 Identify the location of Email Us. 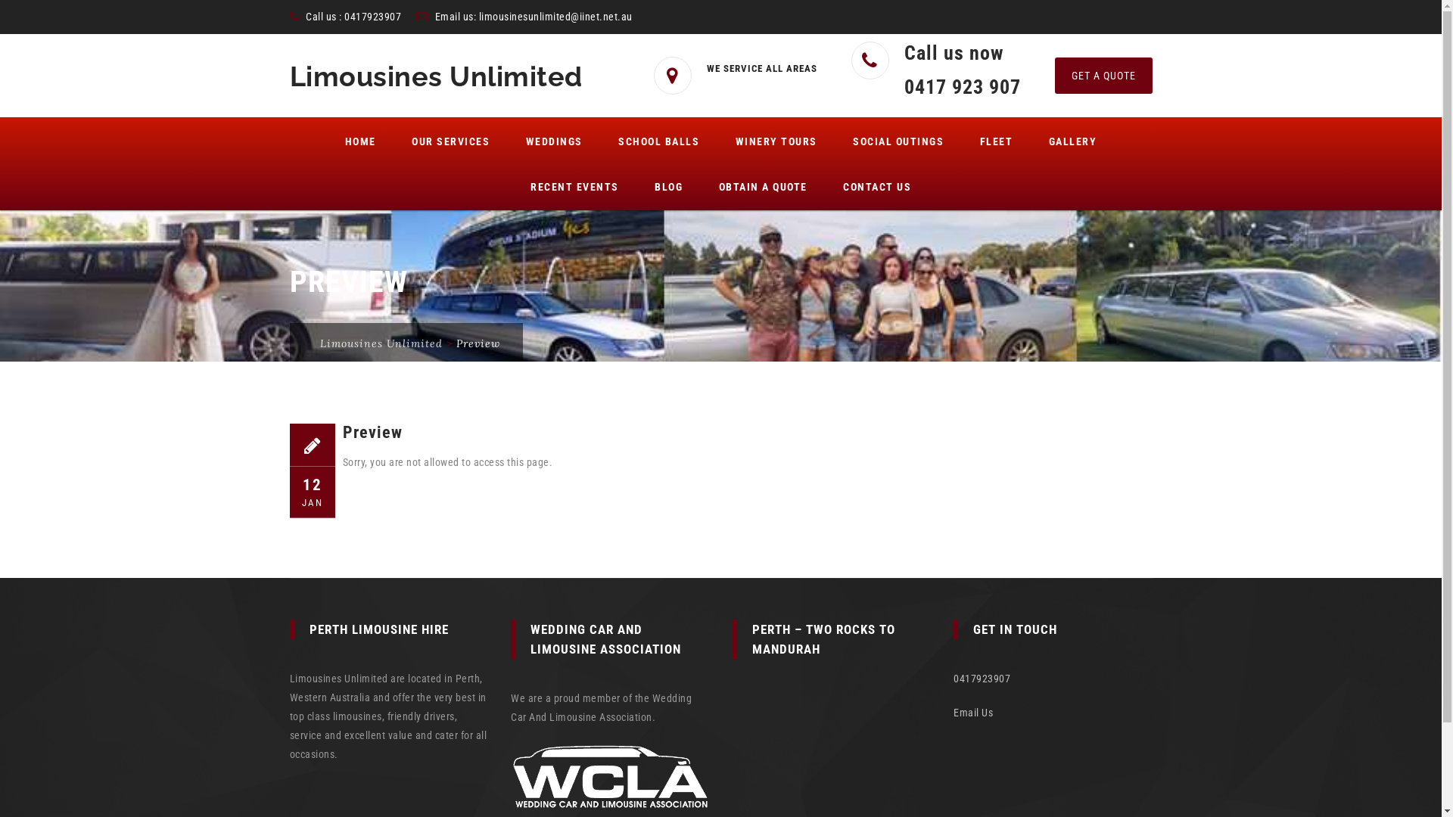
(973, 713).